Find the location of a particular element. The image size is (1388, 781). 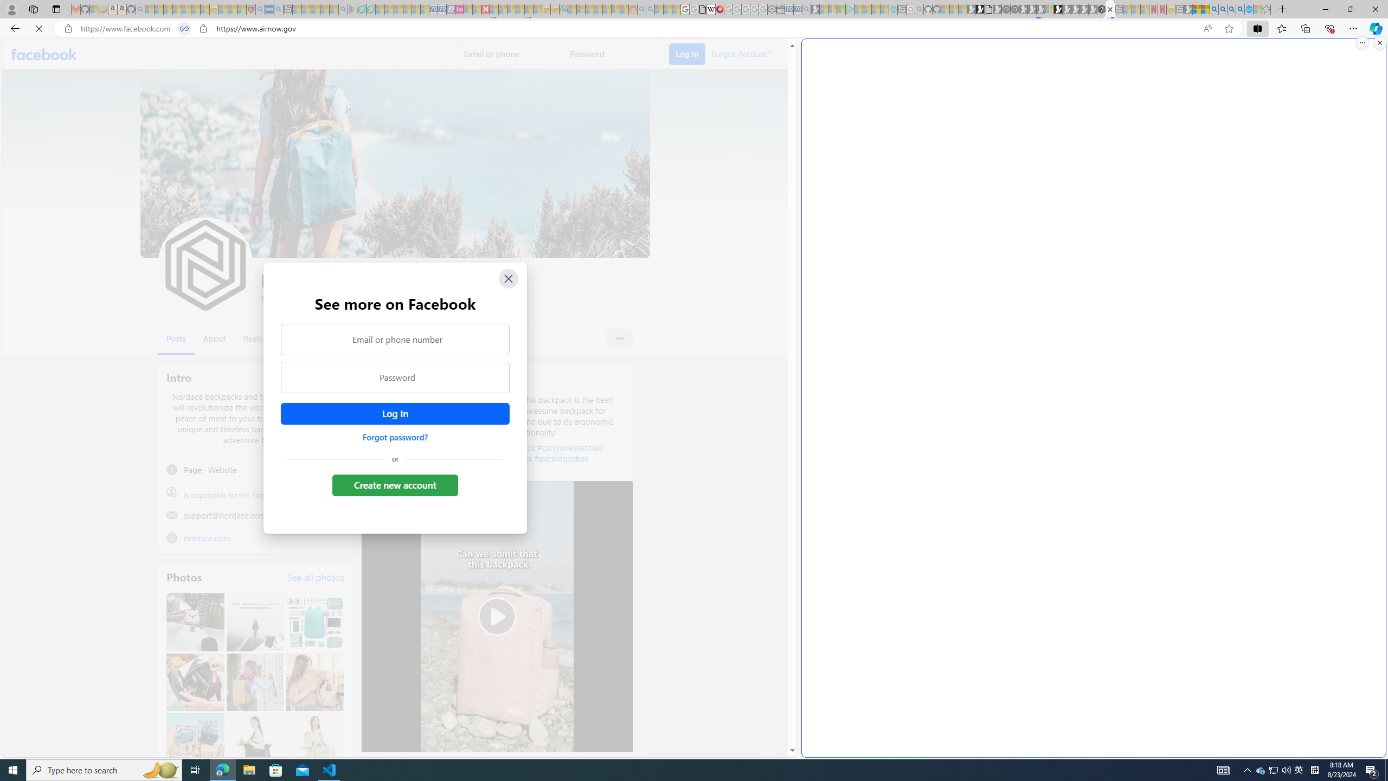

Play Zoo Boom in your browser | Games from Microsoft Start is located at coordinates (980, 9).